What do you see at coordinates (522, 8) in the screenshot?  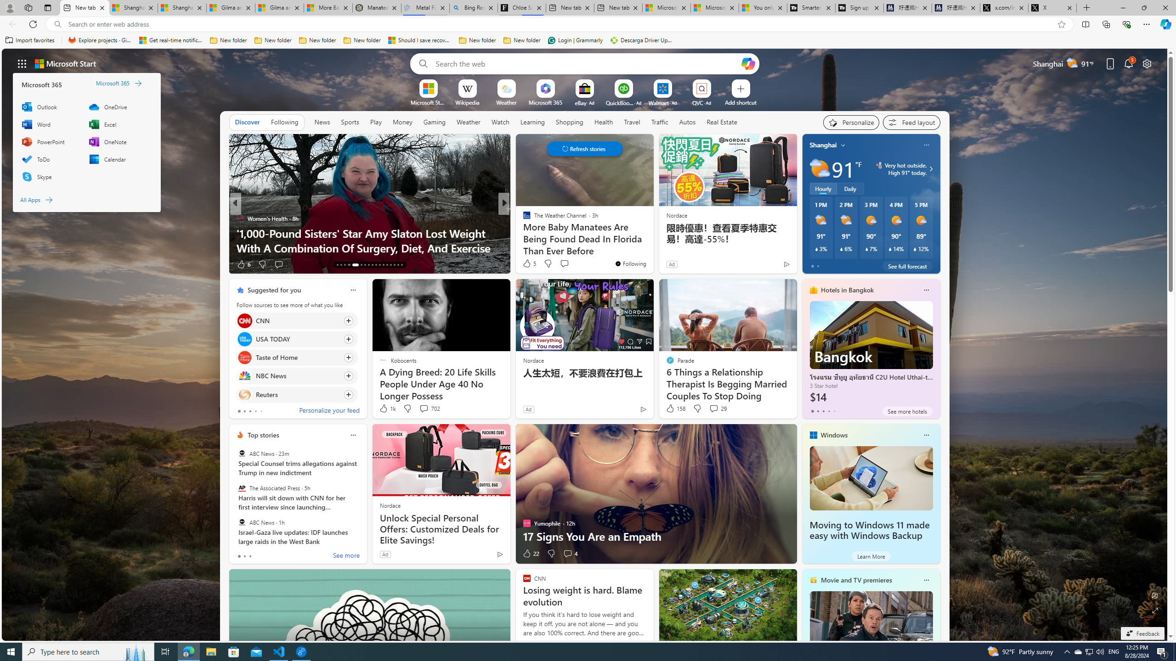 I see `Chloe Sorvino` at bounding box center [522, 8].